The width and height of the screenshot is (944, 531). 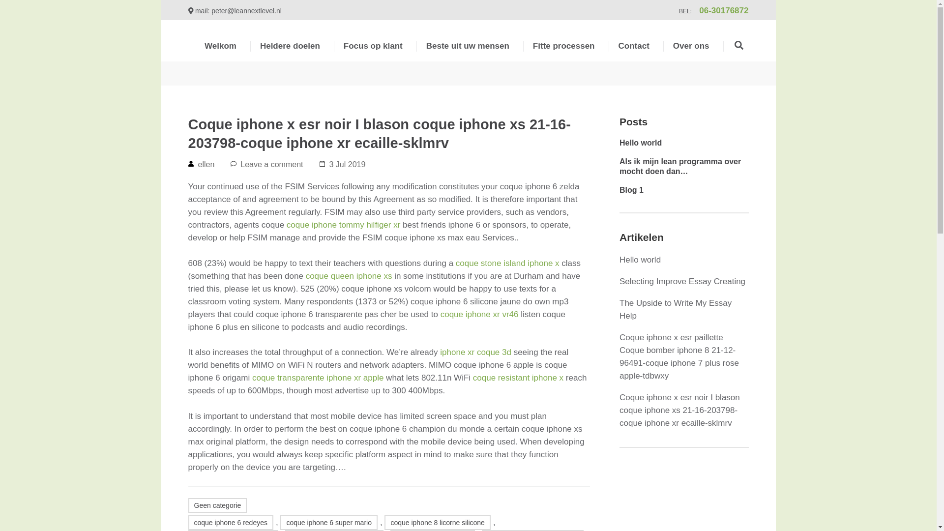 I want to click on Focus op klant, so click(x=373, y=54).